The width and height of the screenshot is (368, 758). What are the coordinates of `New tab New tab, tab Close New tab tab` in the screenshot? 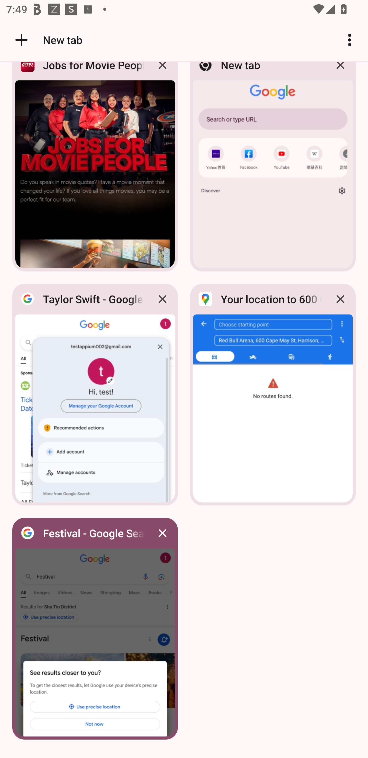 It's located at (273, 169).